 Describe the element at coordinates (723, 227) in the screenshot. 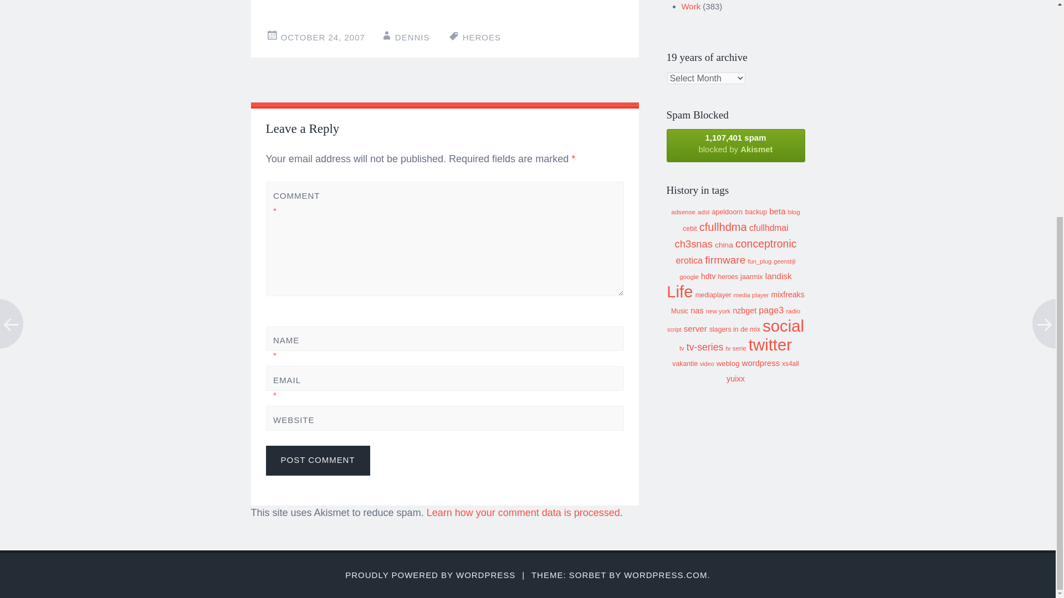

I see `cfullhdma` at that location.